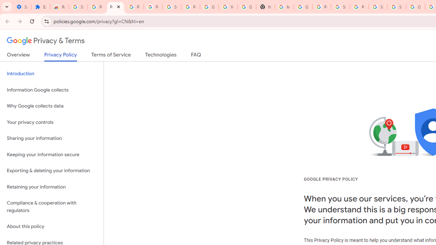 Image resolution: width=436 pixels, height=245 pixels. Describe the element at coordinates (78, 7) in the screenshot. I see `Sign in - Google Accounts` at that location.